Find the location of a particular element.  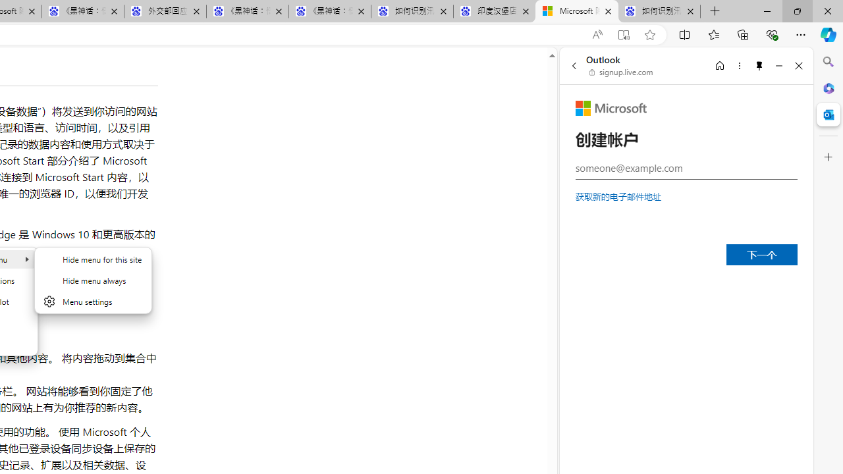

Hide menu for this site is located at coordinates (93, 259).